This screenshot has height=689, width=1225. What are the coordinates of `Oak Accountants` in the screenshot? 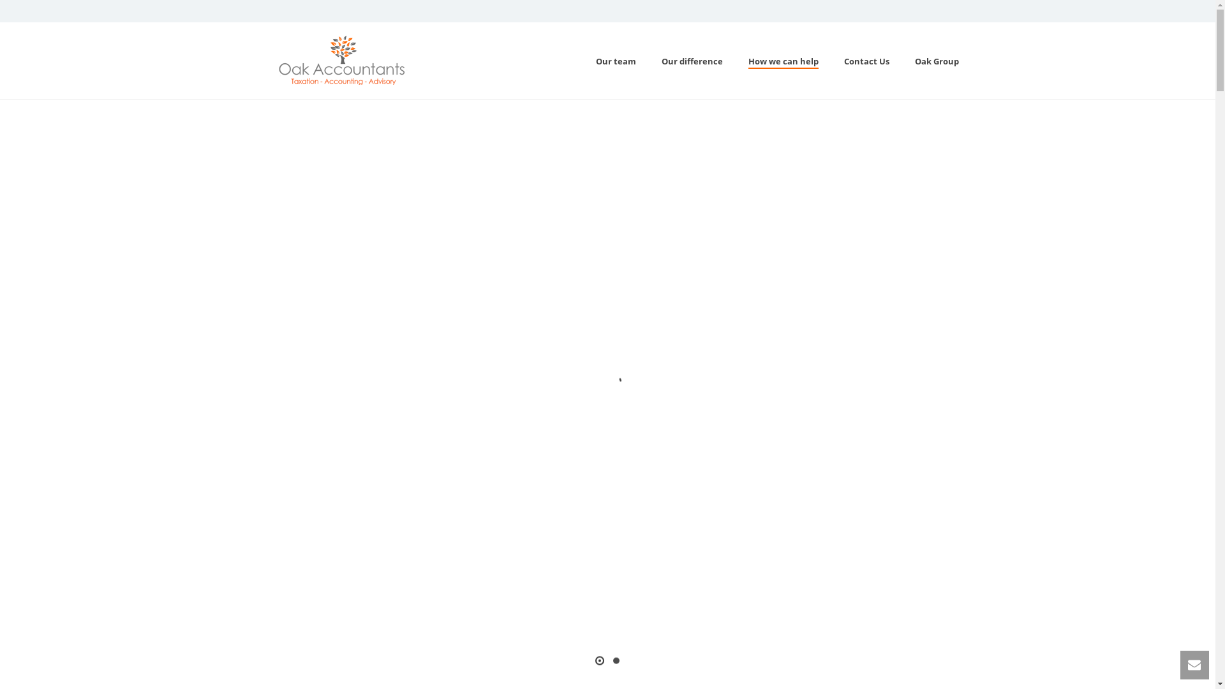 It's located at (339, 61).